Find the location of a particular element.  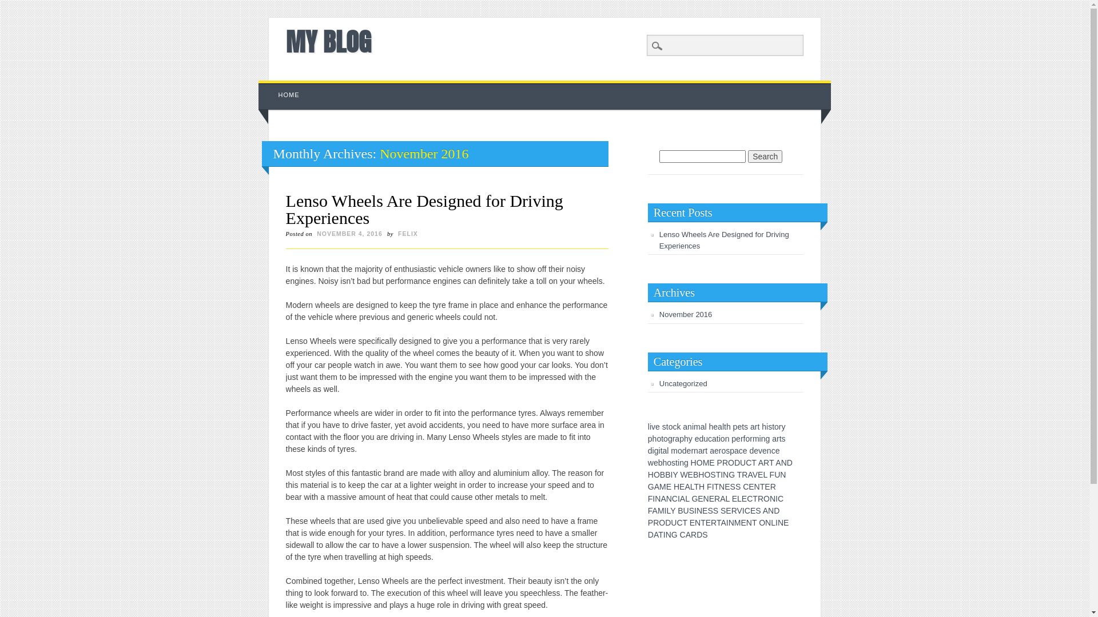

p is located at coordinates (732, 451).